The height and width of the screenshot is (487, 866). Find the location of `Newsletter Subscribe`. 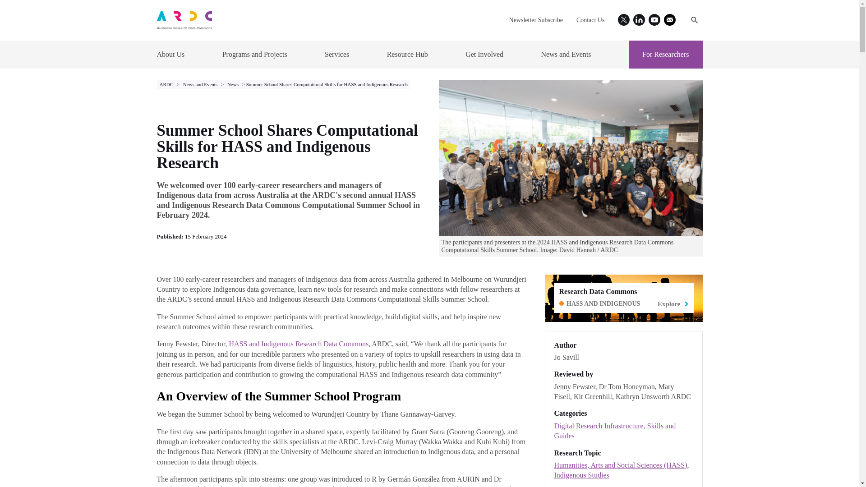

Newsletter Subscribe is located at coordinates (536, 20).